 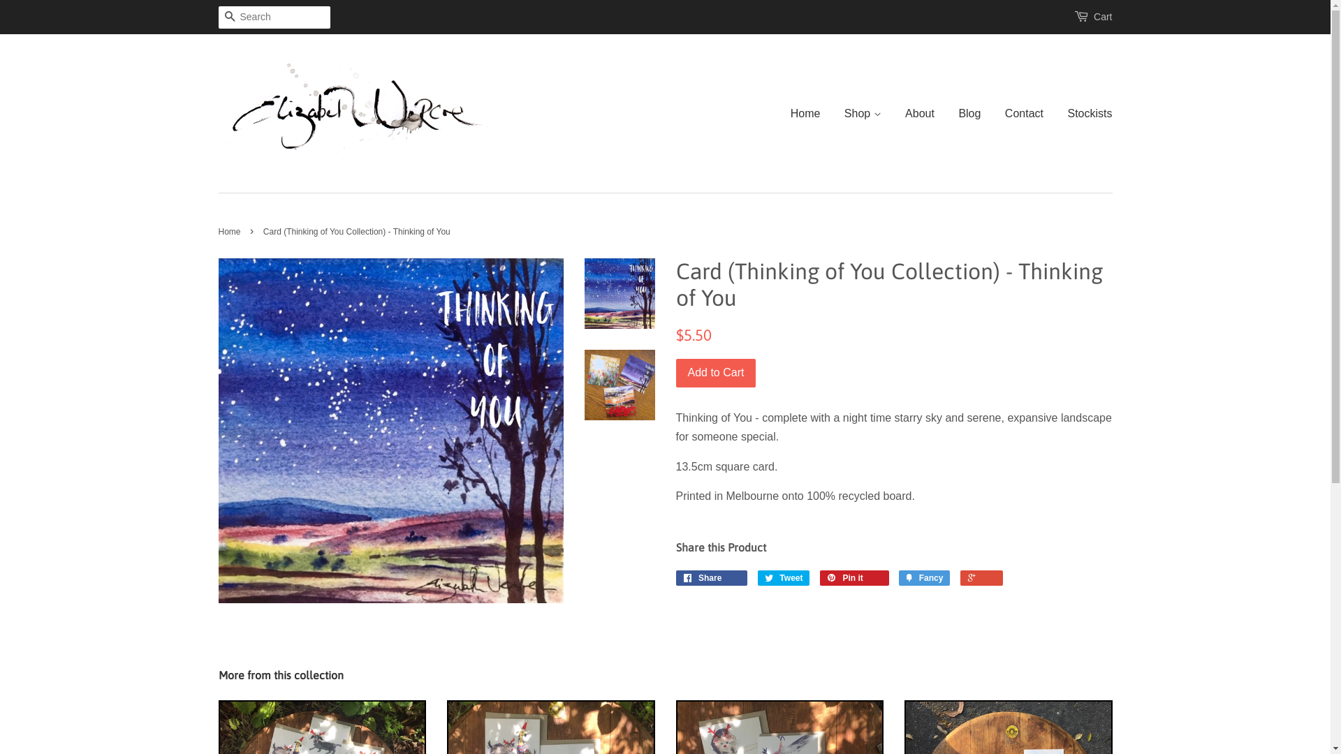 What do you see at coordinates (811, 113) in the screenshot?
I see `Home` at bounding box center [811, 113].